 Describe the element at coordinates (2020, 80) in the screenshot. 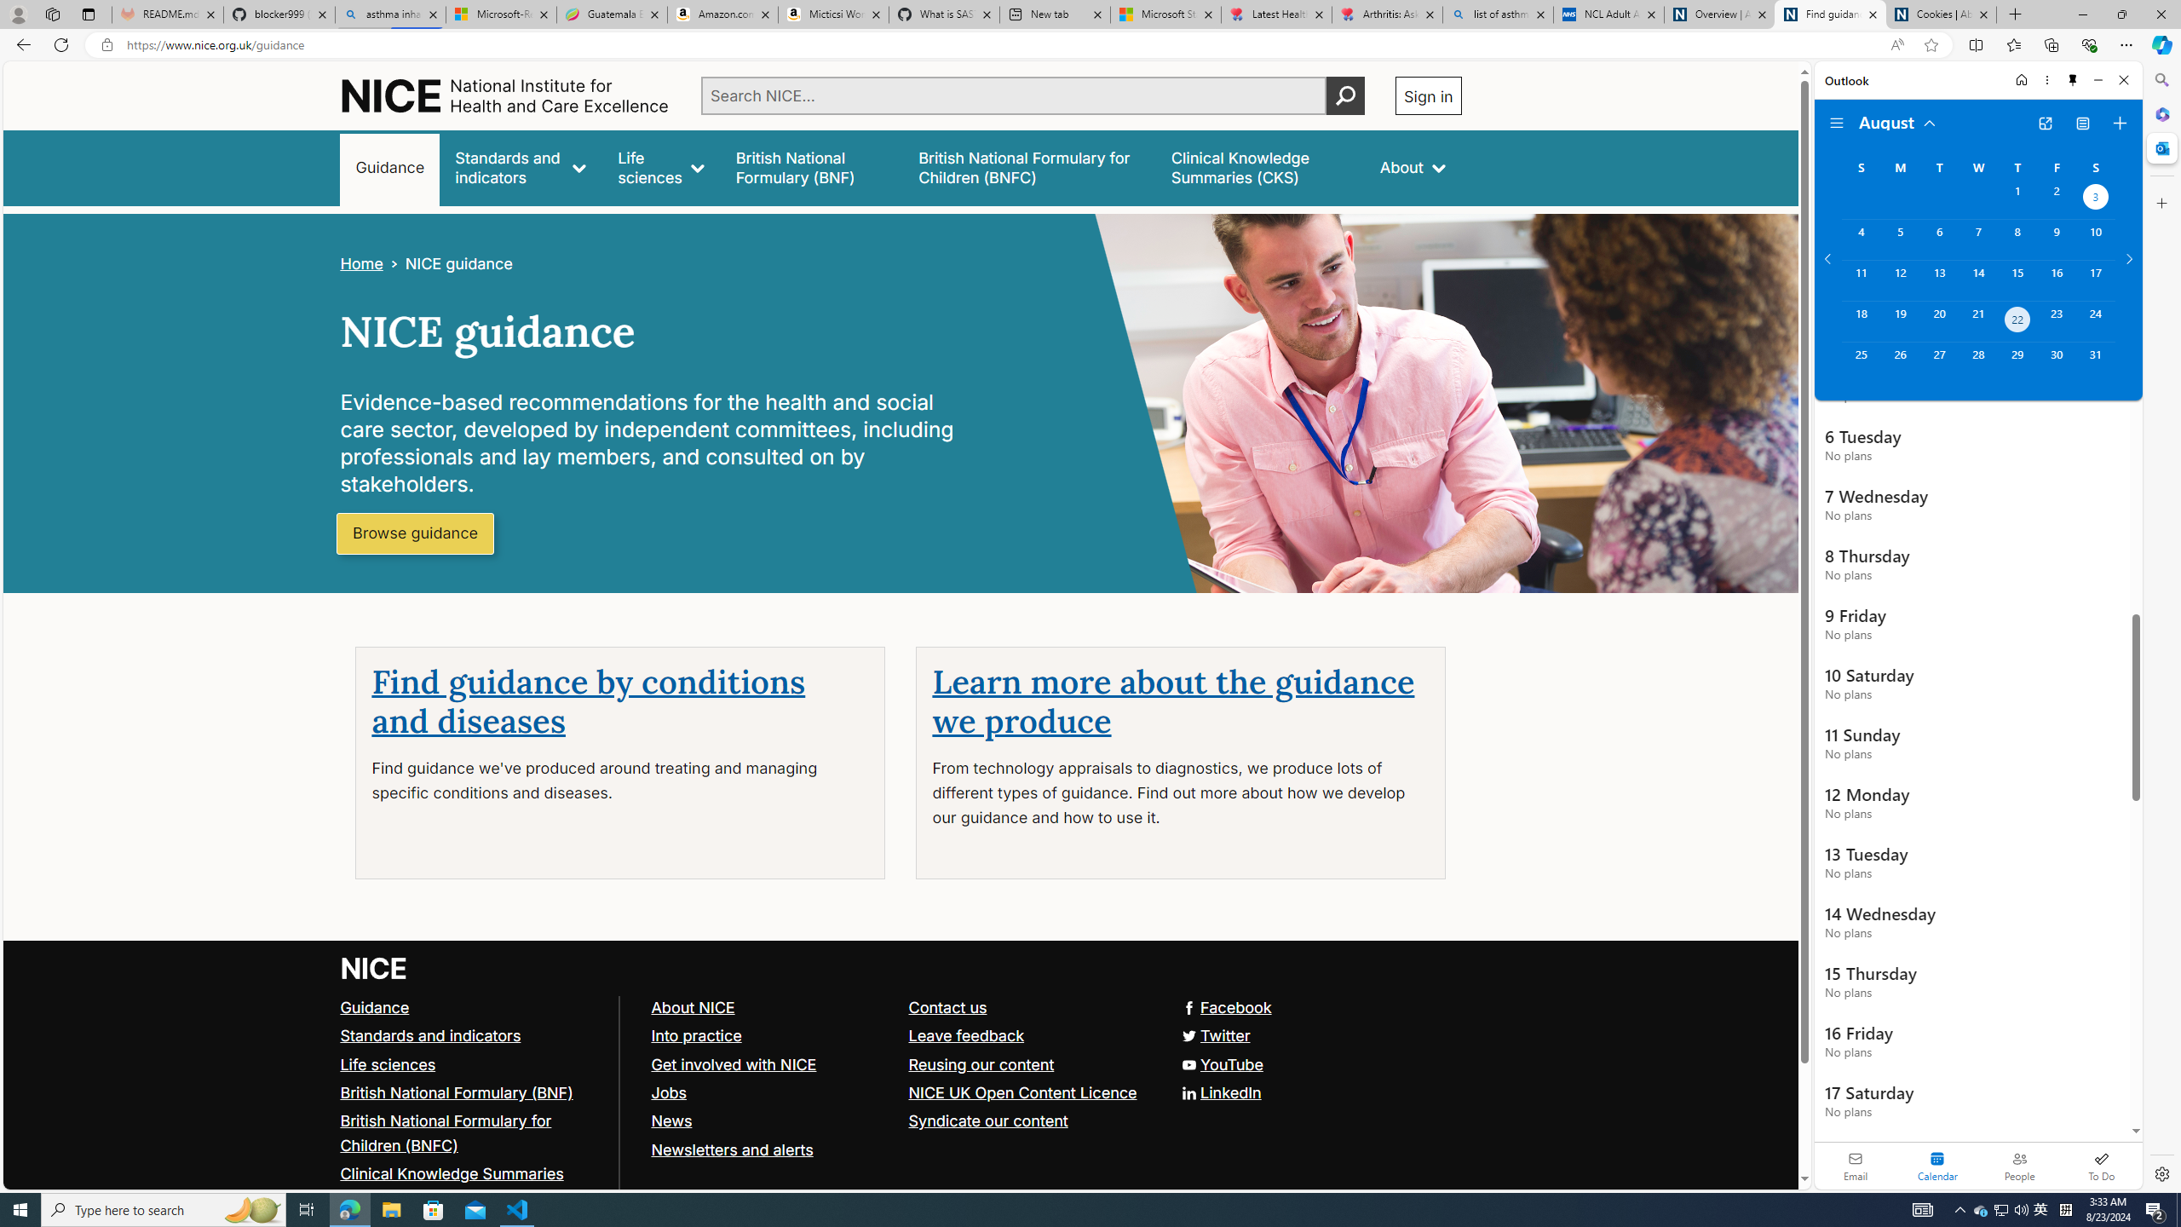

I see `Home` at that location.